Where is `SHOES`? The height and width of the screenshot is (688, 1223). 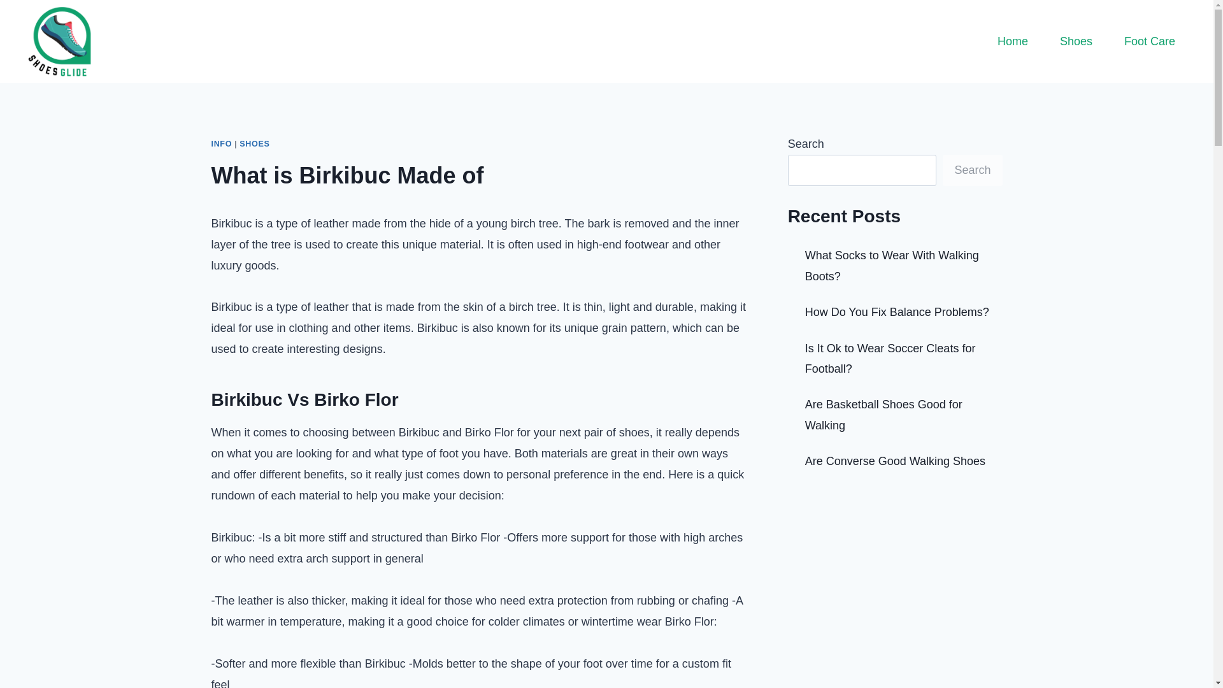 SHOES is located at coordinates (254, 144).